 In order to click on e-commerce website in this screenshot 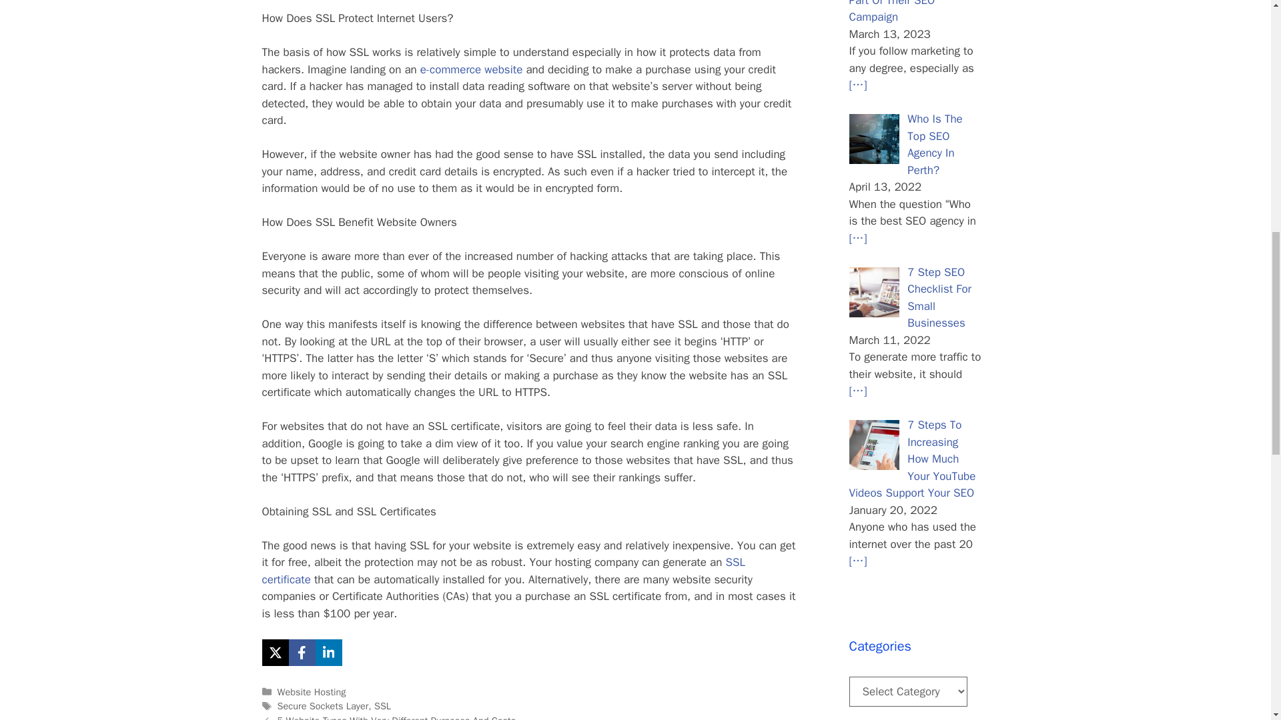, I will do `click(471, 69)`.